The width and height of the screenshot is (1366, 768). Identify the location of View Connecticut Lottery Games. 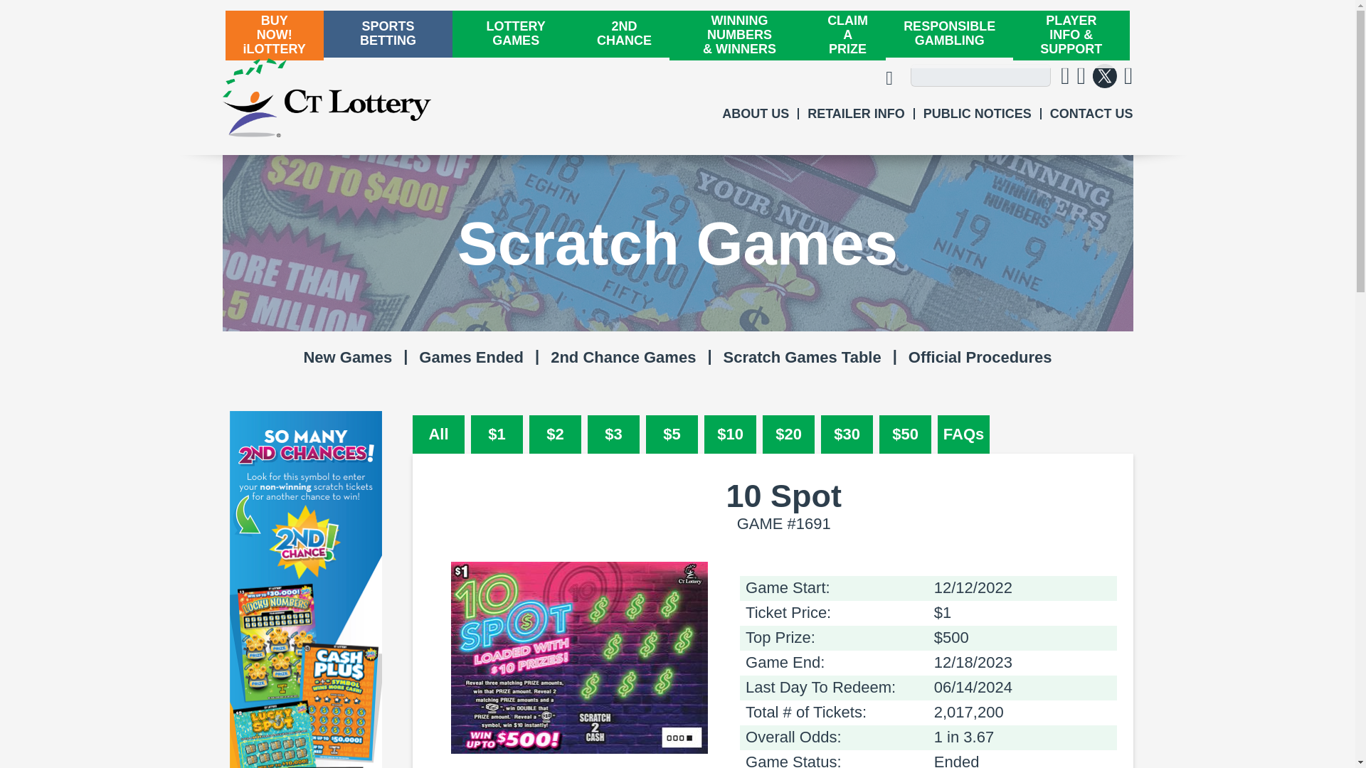
(273, 36).